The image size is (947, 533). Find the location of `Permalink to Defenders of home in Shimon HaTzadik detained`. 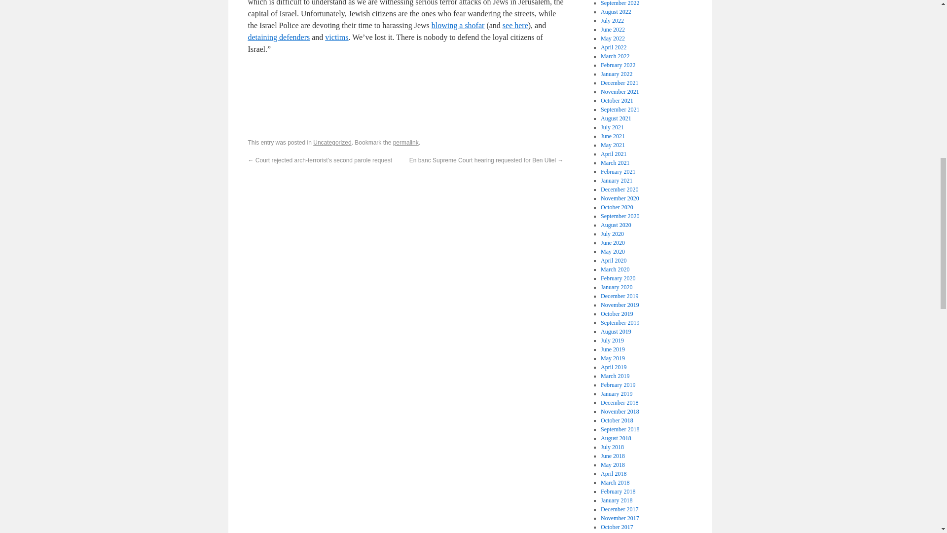

Permalink to Defenders of home in Shimon HaTzadik detained is located at coordinates (405, 142).